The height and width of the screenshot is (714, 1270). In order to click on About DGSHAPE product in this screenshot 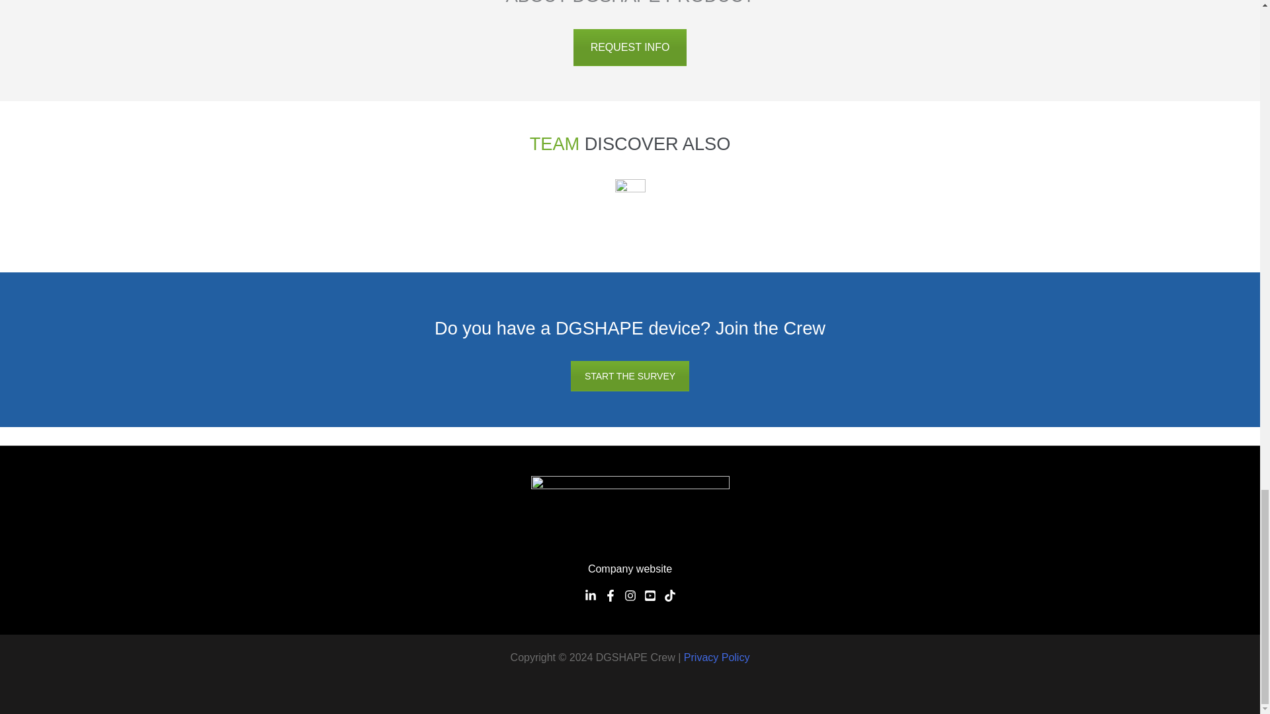, I will do `click(630, 48)`.